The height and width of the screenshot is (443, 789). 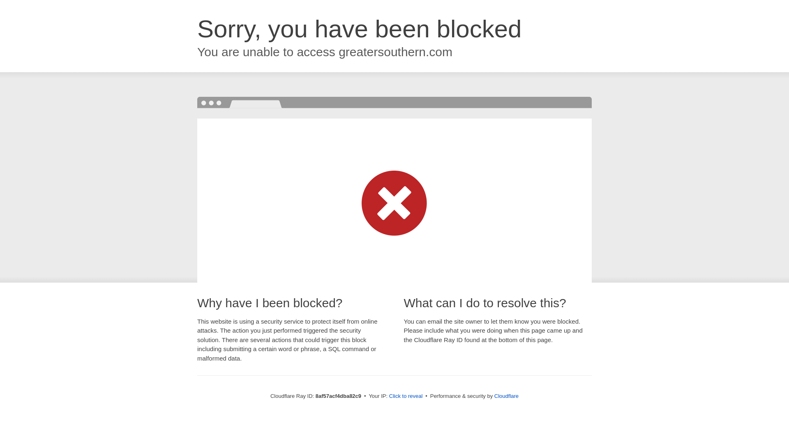 I want to click on Click to reveal, so click(x=406, y=396).